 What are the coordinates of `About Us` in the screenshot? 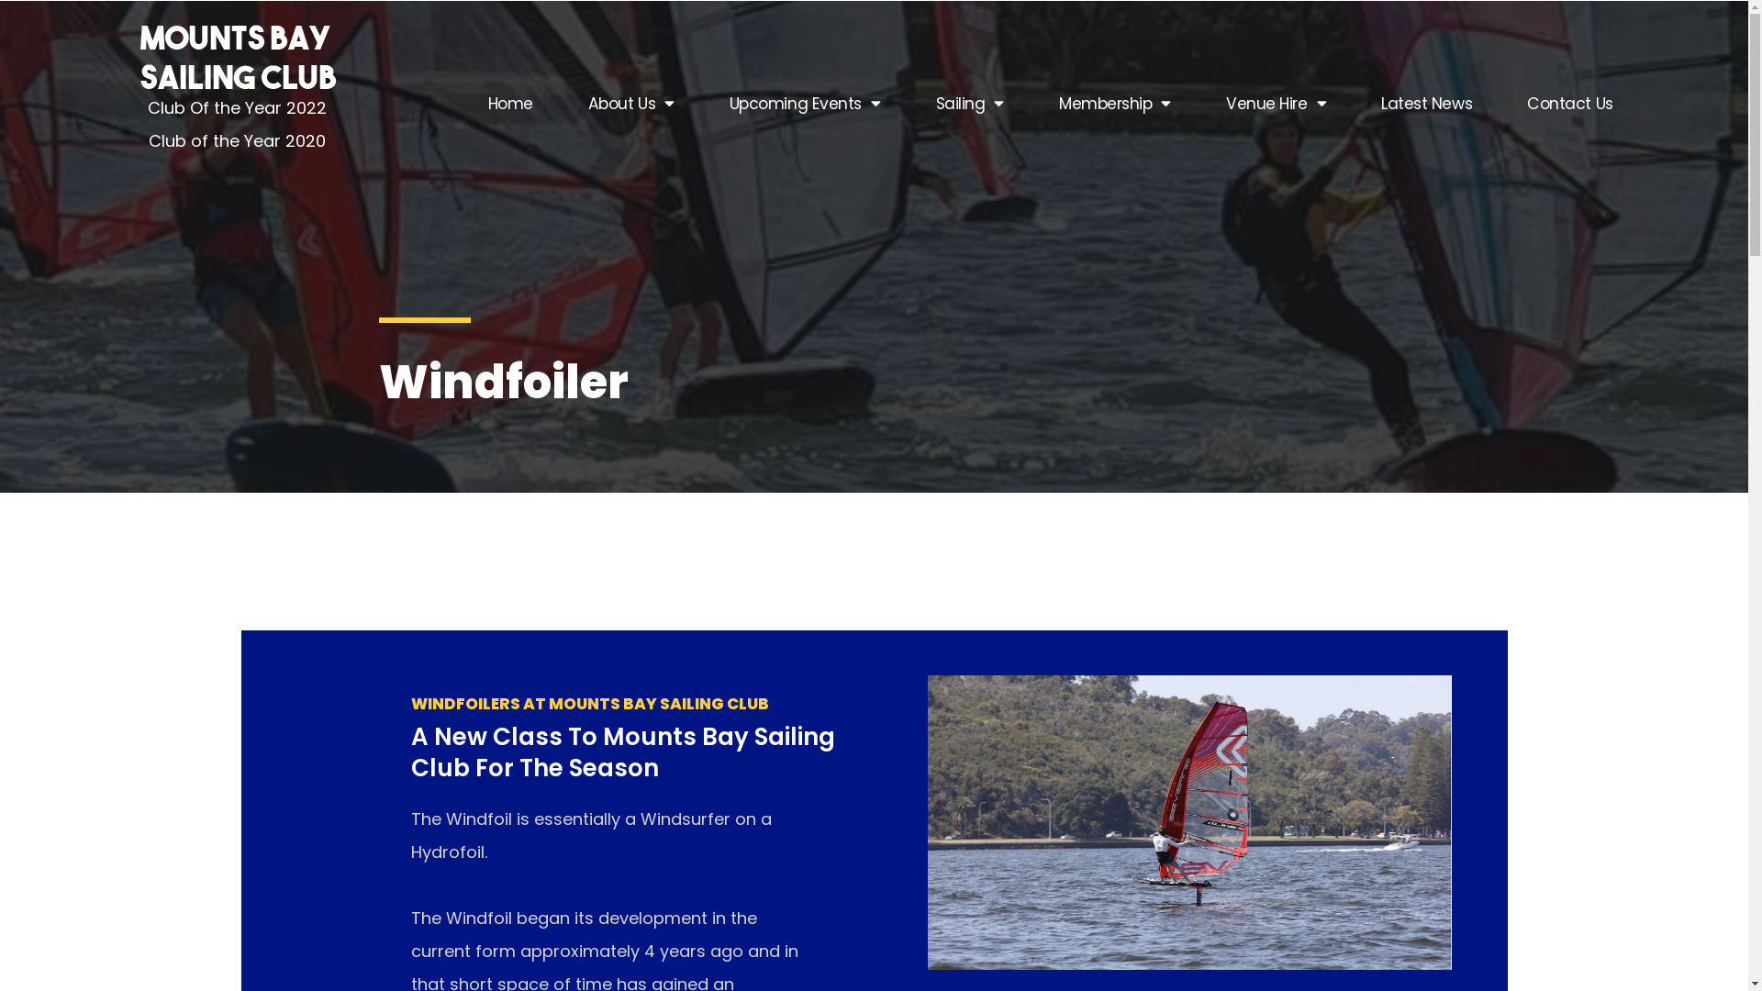 It's located at (631, 104).